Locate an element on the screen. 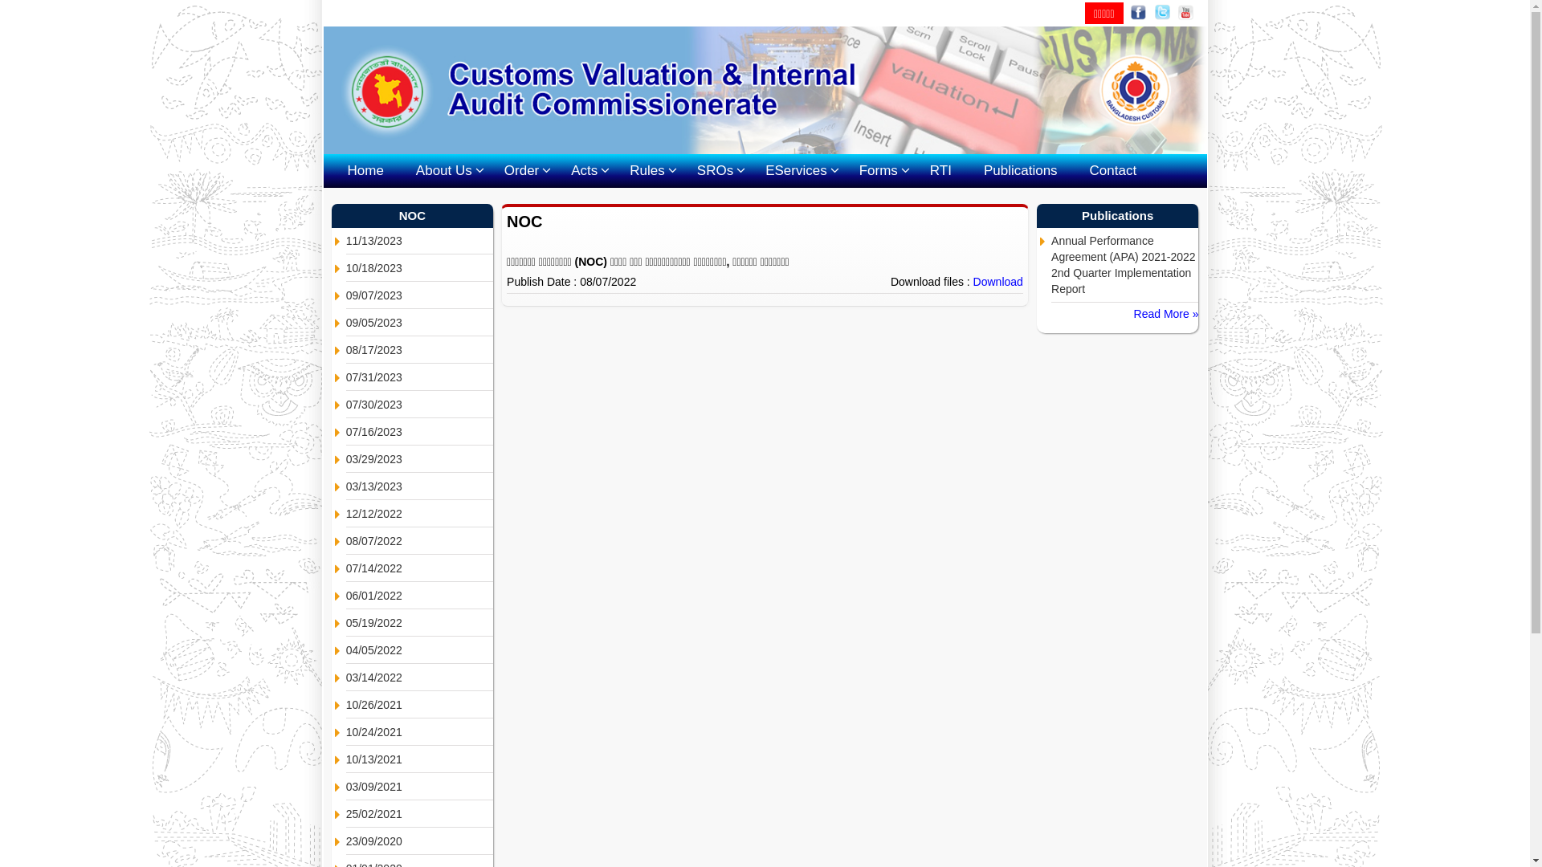  07/14/2022 is located at coordinates (419, 568).